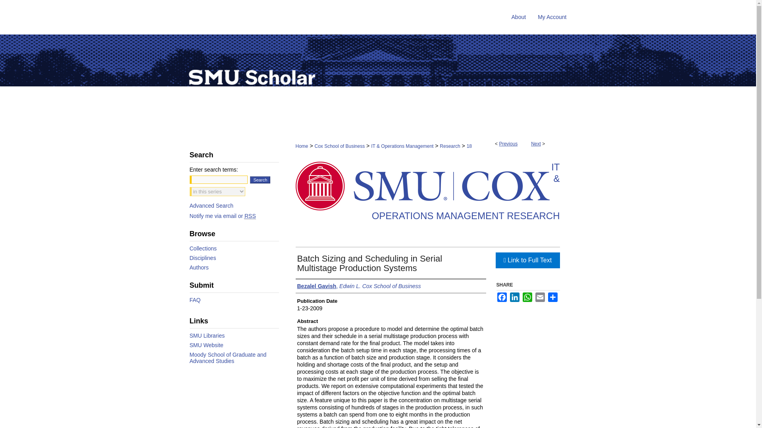 The image size is (762, 428). What do you see at coordinates (527, 260) in the screenshot?
I see `Link opens in new window` at bounding box center [527, 260].